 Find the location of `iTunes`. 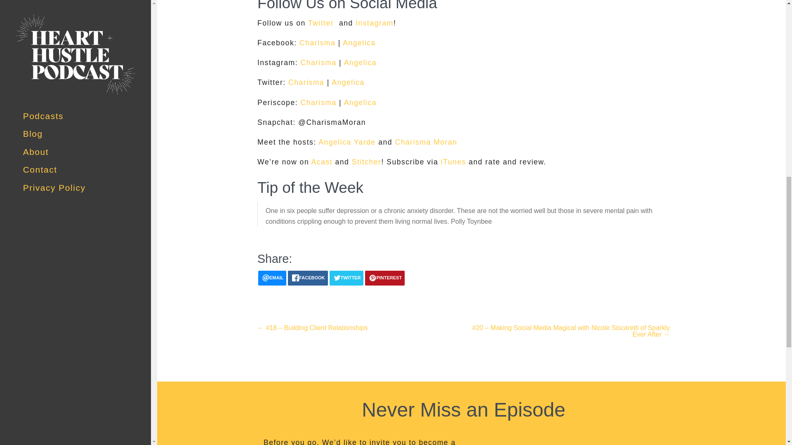

iTunes is located at coordinates (454, 162).